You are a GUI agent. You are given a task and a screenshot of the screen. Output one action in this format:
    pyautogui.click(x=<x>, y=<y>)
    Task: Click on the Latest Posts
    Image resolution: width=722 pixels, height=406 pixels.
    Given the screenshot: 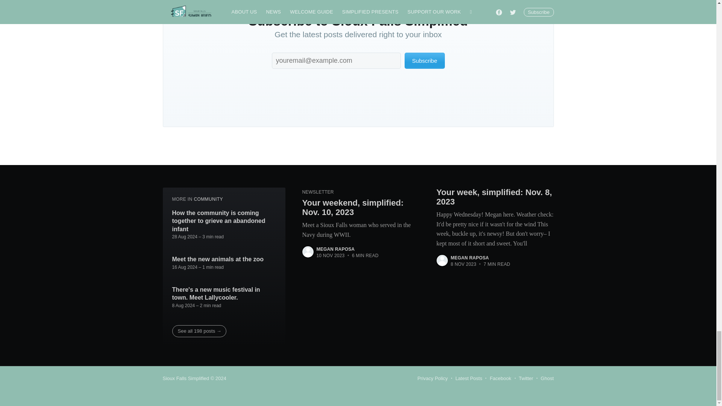 What is the action you would take?
    pyautogui.click(x=469, y=378)
    